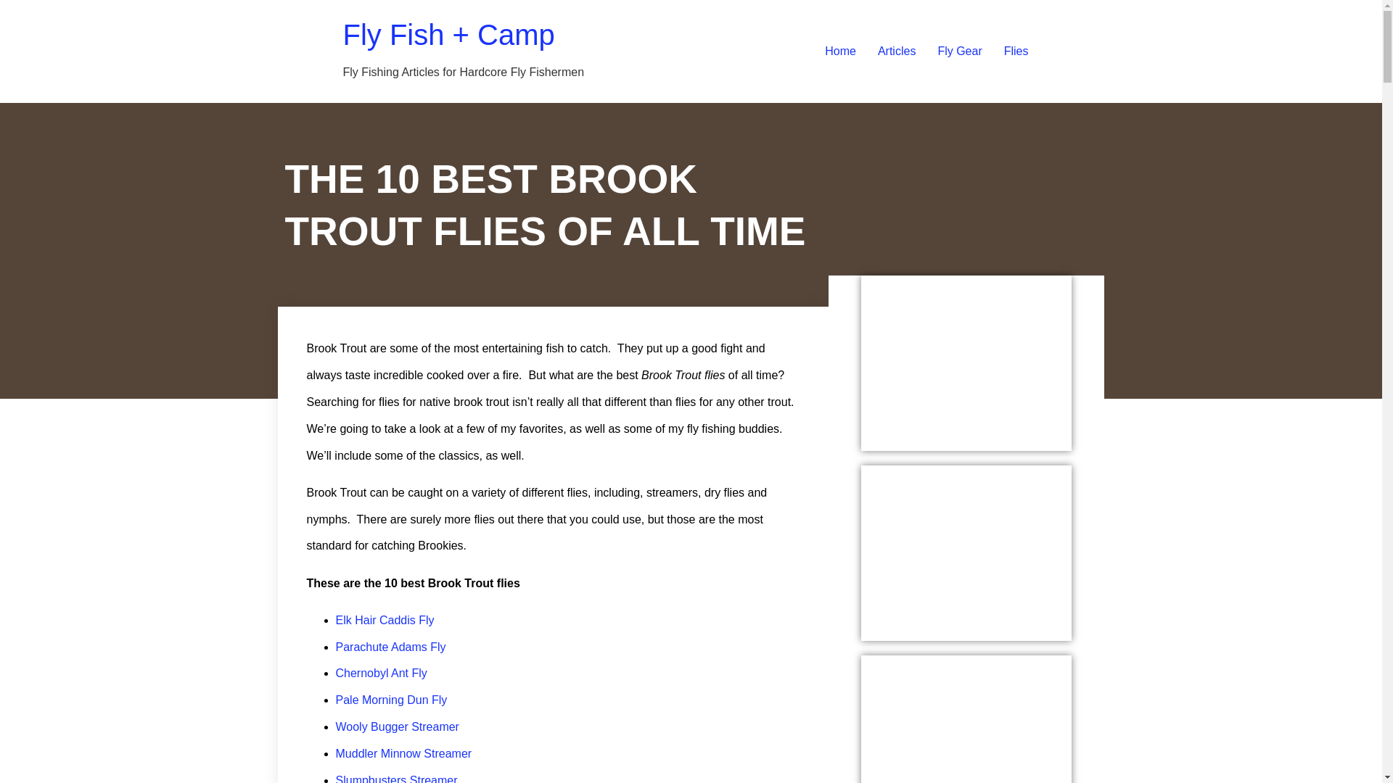 The width and height of the screenshot is (1393, 783). Describe the element at coordinates (448, 35) in the screenshot. I see `Home` at that location.